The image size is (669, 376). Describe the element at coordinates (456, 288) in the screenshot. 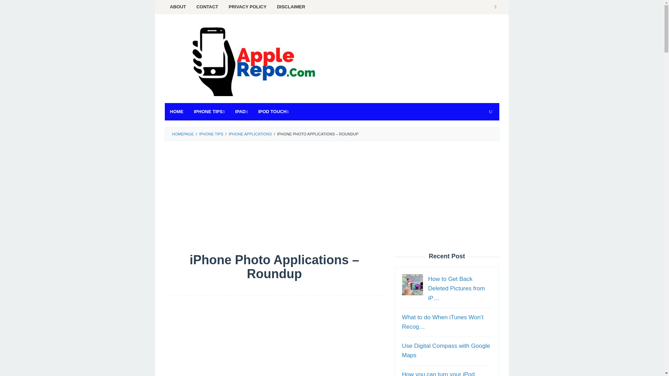

I see `Permalink to: How to Get Back Deleted Pictures from iPhone` at that location.